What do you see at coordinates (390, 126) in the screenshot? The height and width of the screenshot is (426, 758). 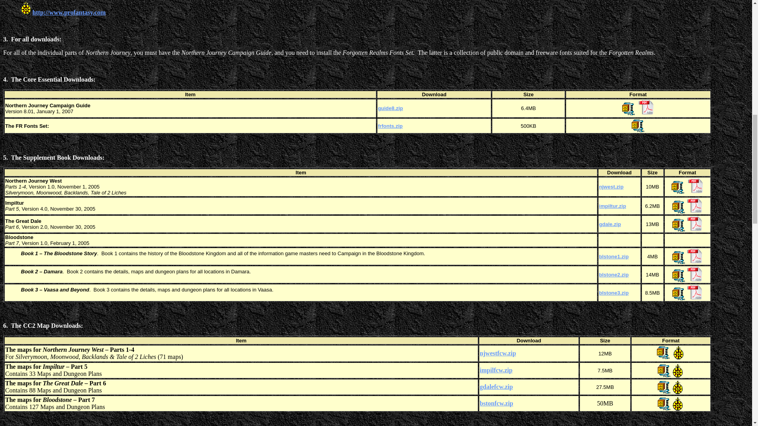 I see `frfonts.zip` at bounding box center [390, 126].